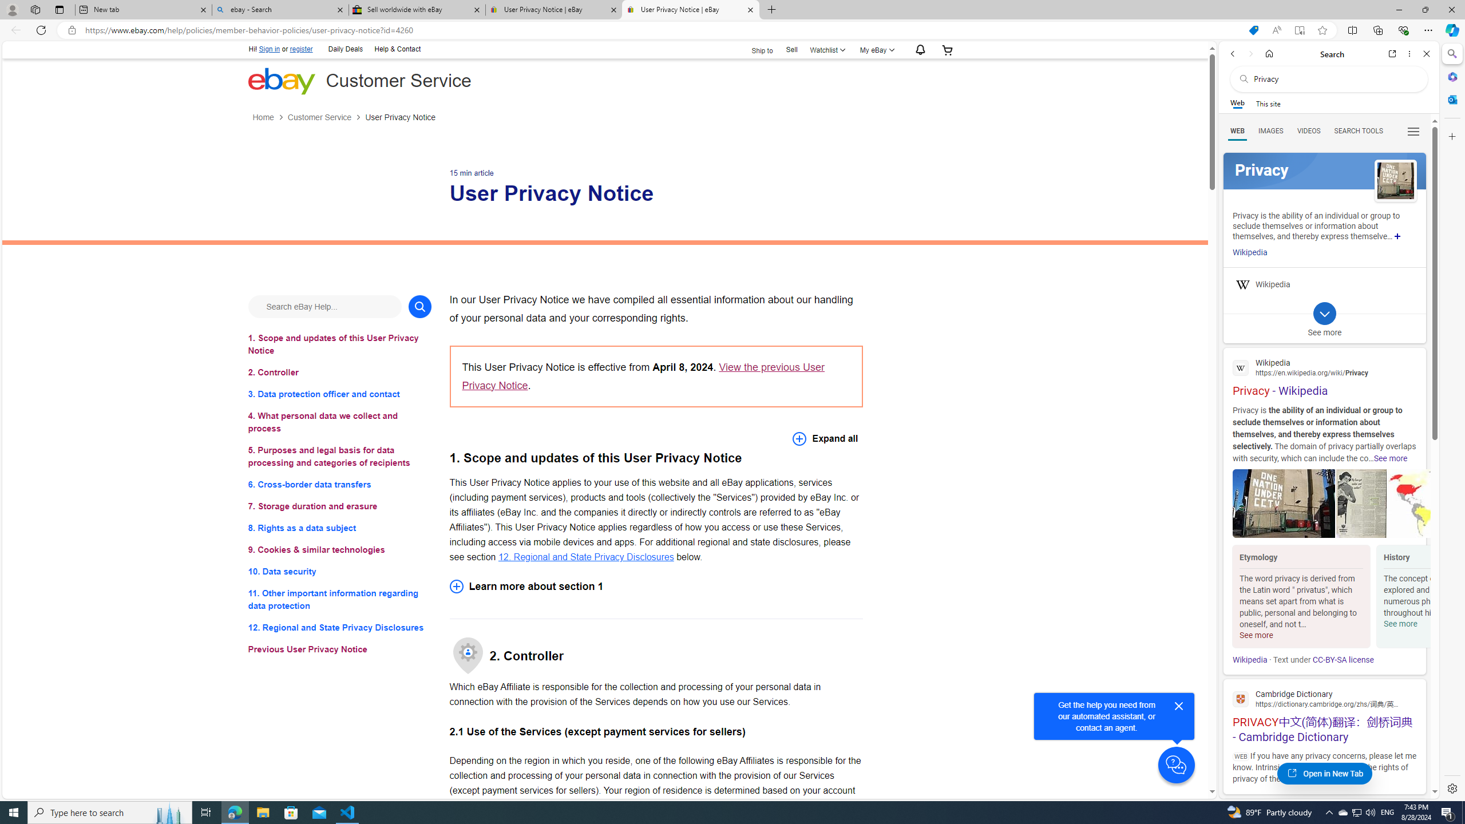  Describe the element at coordinates (1395, 181) in the screenshot. I see `See more images of Privacy` at that location.